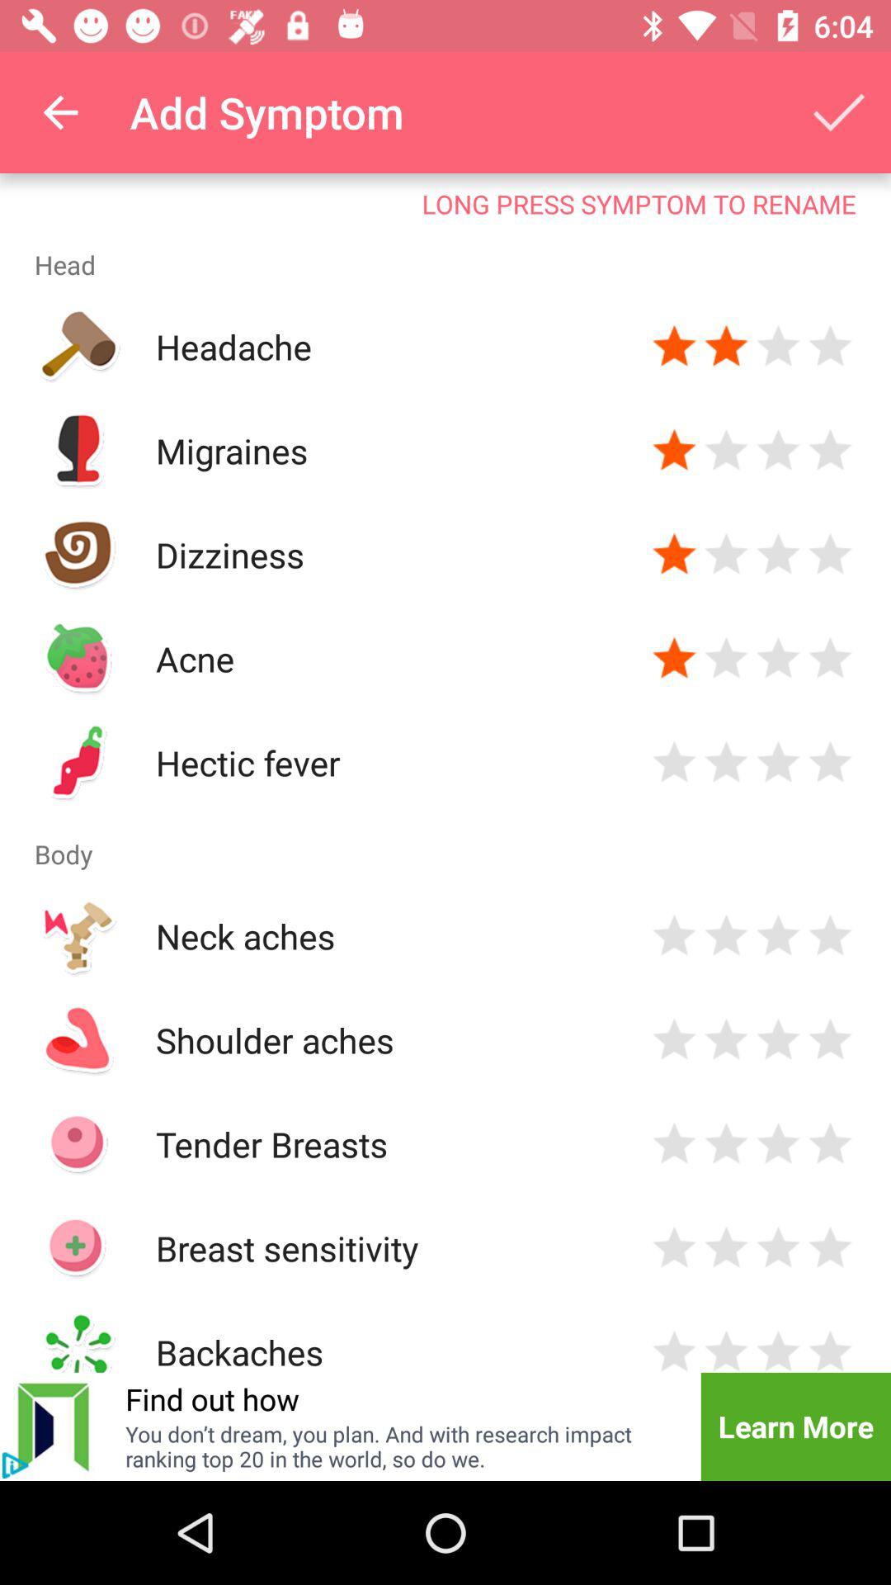  I want to click on rate symptom severity, so click(726, 347).